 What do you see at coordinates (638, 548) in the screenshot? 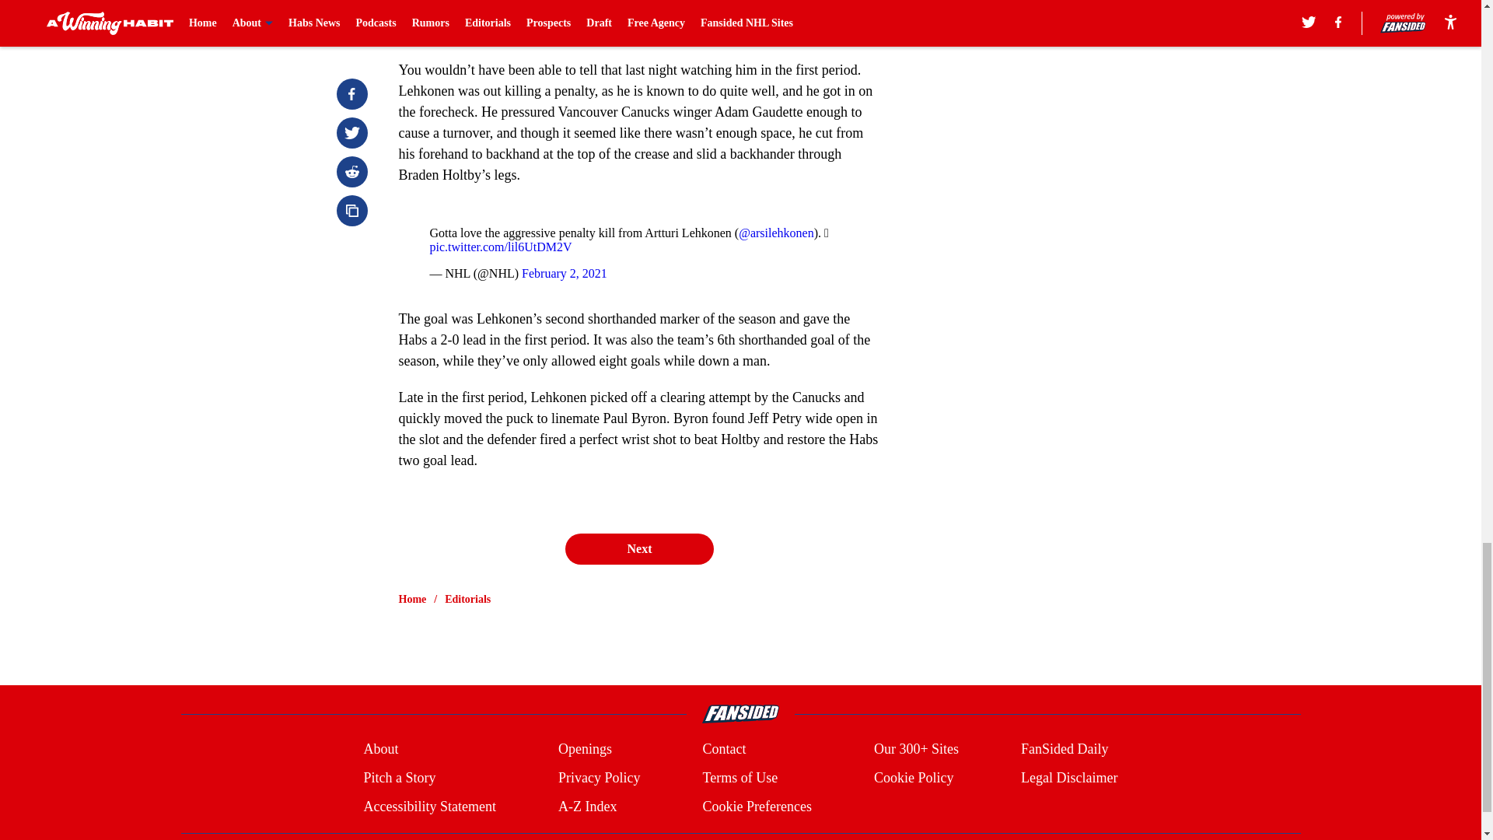
I see `Next` at bounding box center [638, 548].